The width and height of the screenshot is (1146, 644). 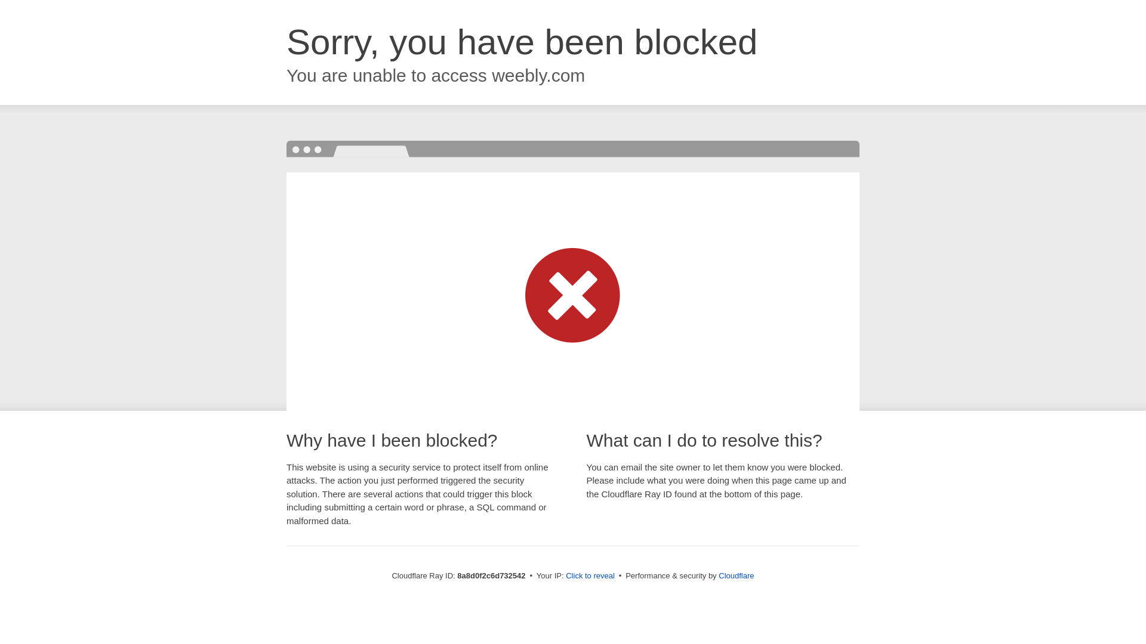 I want to click on Cloudflare, so click(x=736, y=575).